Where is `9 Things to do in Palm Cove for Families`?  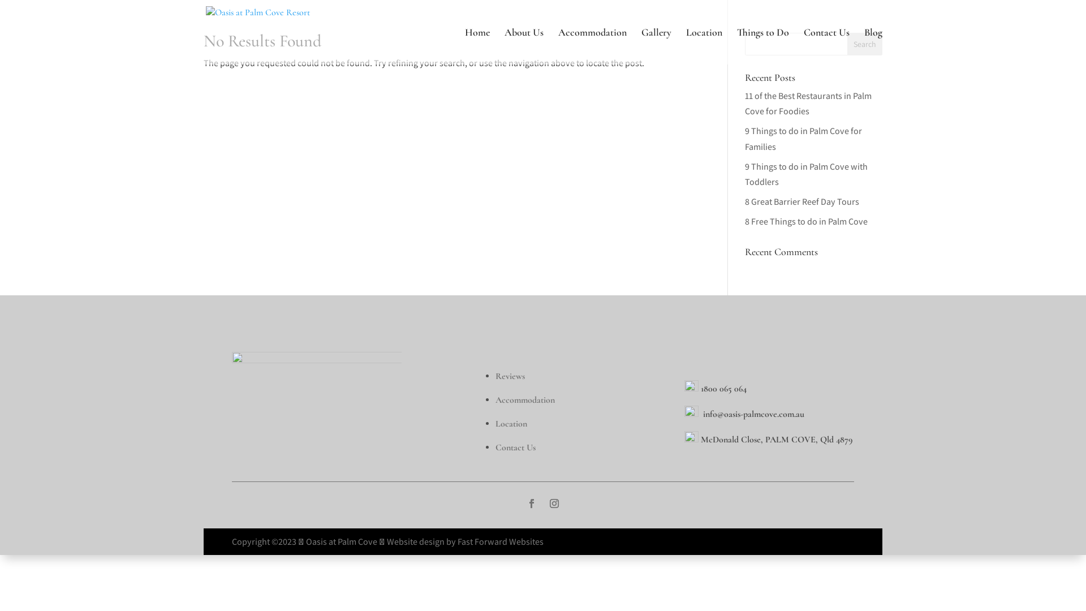
9 Things to do in Palm Cove for Families is located at coordinates (803, 139).